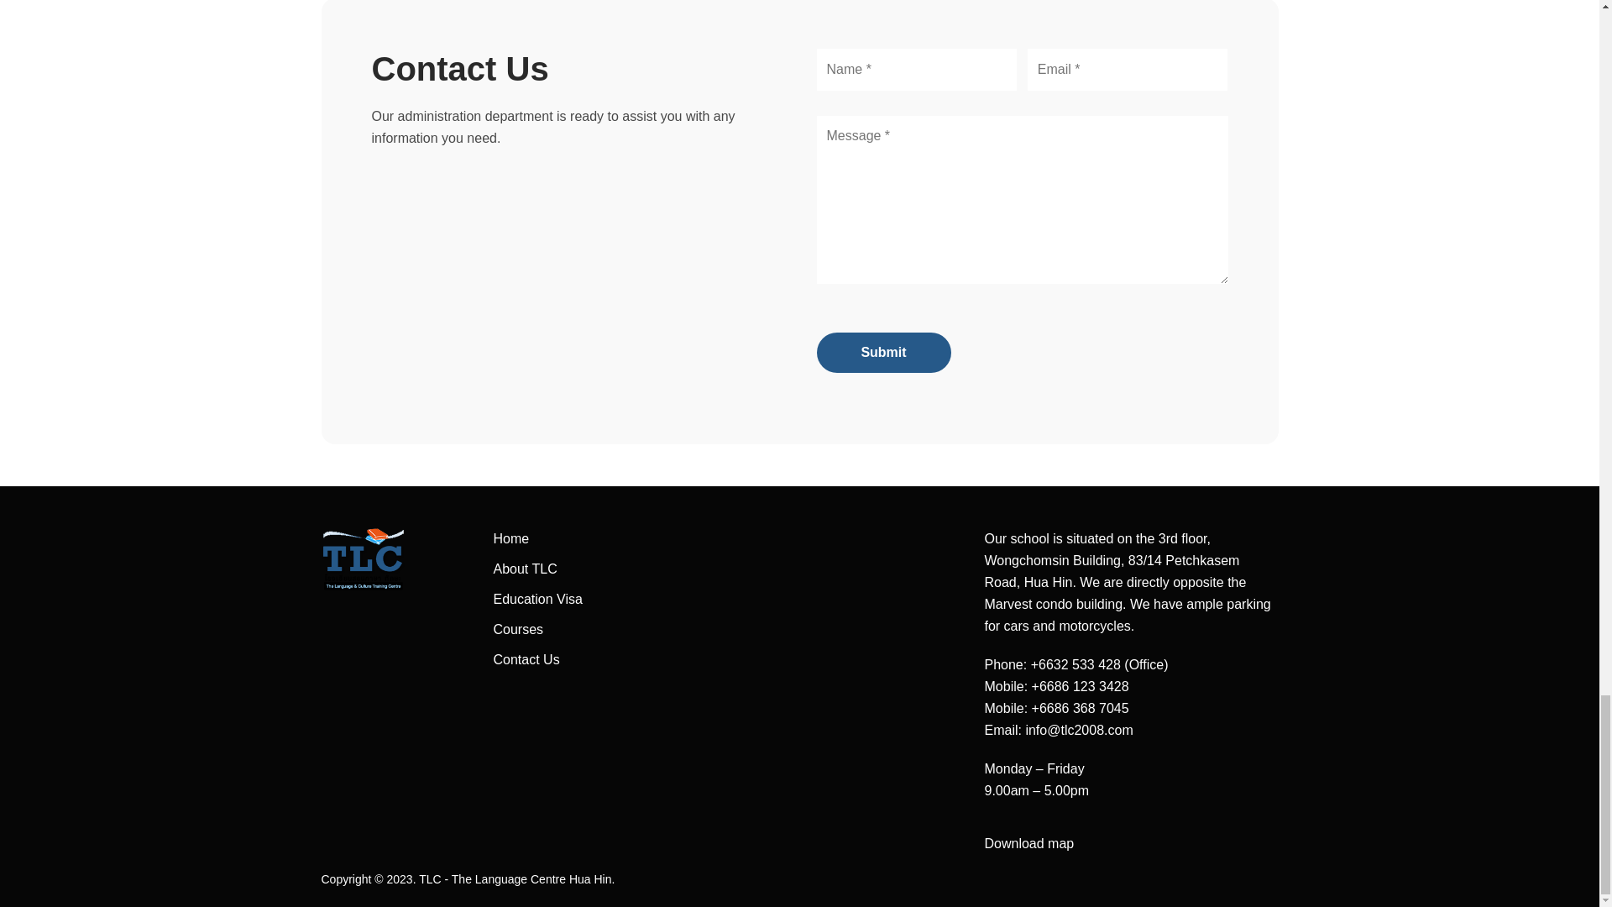 The width and height of the screenshot is (1612, 907). What do you see at coordinates (526, 658) in the screenshot?
I see `Contact Us` at bounding box center [526, 658].